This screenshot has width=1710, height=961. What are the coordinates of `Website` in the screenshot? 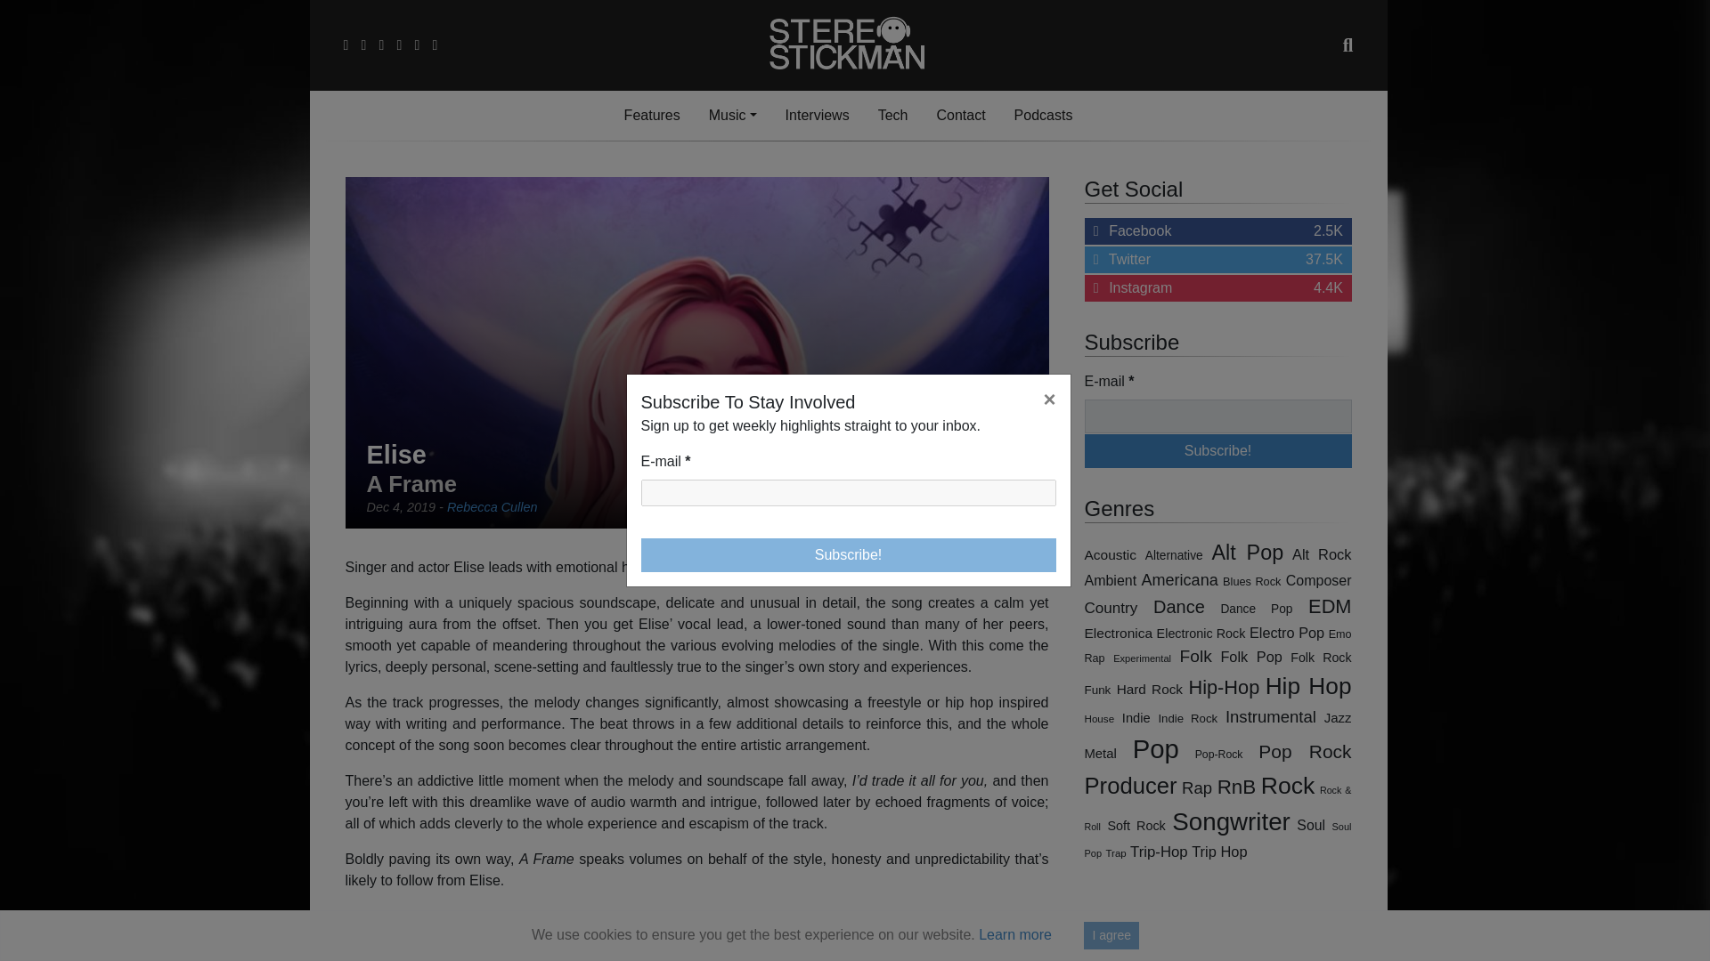 It's located at (647, 915).